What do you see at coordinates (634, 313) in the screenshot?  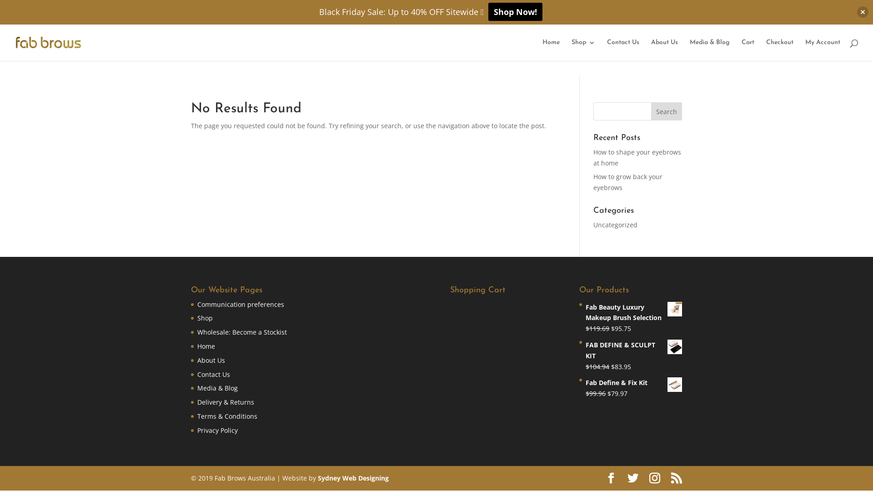 I see `Fab Beauty Luxury Makeup Brush Selection` at bounding box center [634, 313].